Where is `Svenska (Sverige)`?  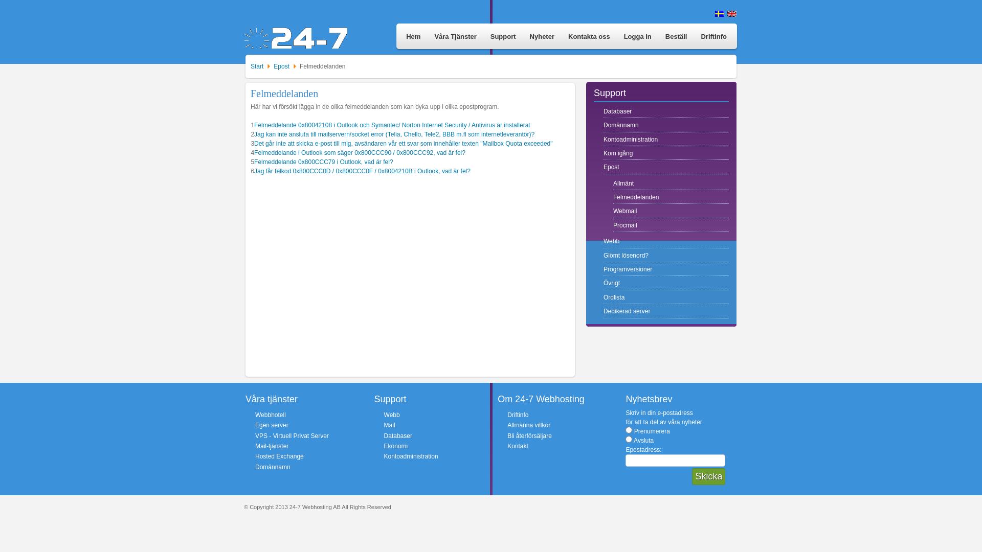 Svenska (Sverige) is located at coordinates (720, 14).